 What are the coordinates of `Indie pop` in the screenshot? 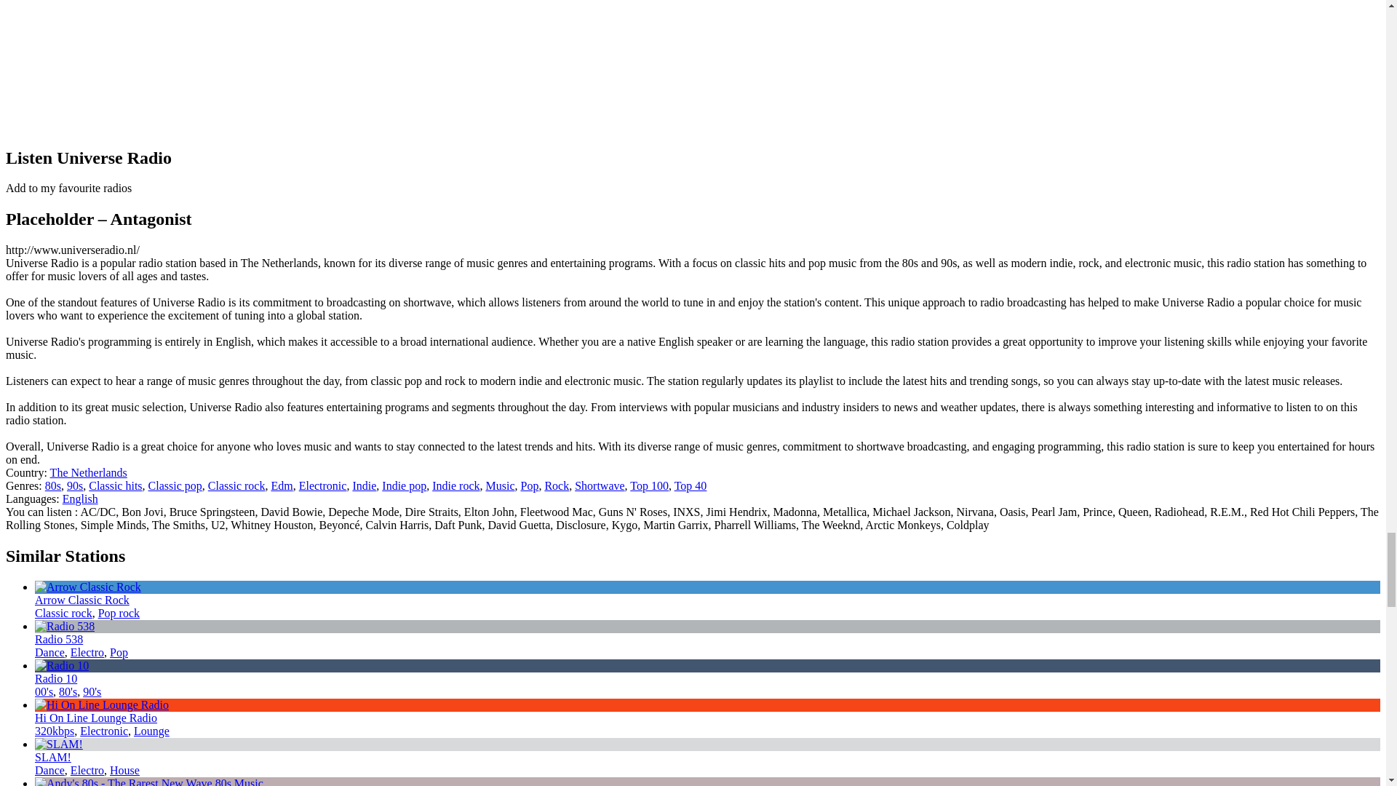 It's located at (403, 485).